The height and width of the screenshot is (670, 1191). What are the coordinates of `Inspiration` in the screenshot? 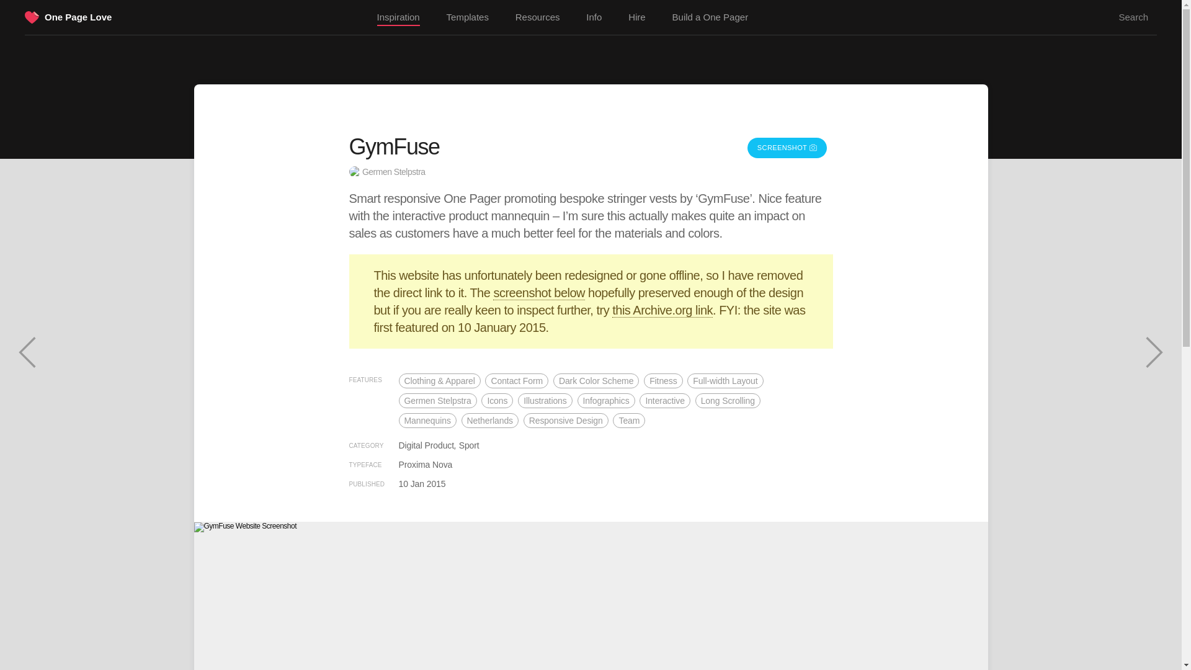 It's located at (398, 18).